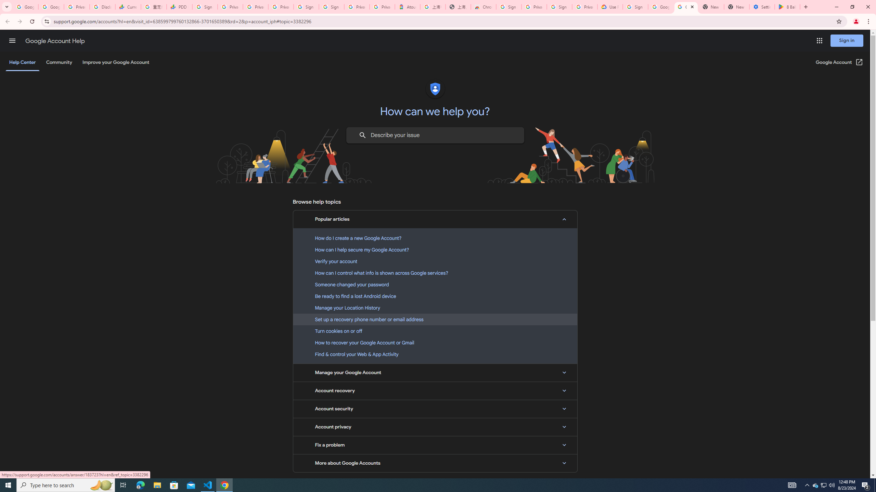 The image size is (876, 492). I want to click on 8 Ball Pool - Apps on Google Play, so click(787, 7).